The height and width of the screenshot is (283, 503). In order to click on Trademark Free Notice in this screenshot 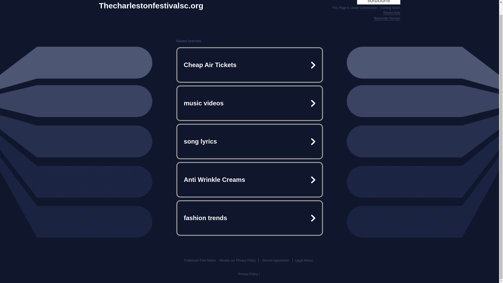, I will do `click(200, 260)`.